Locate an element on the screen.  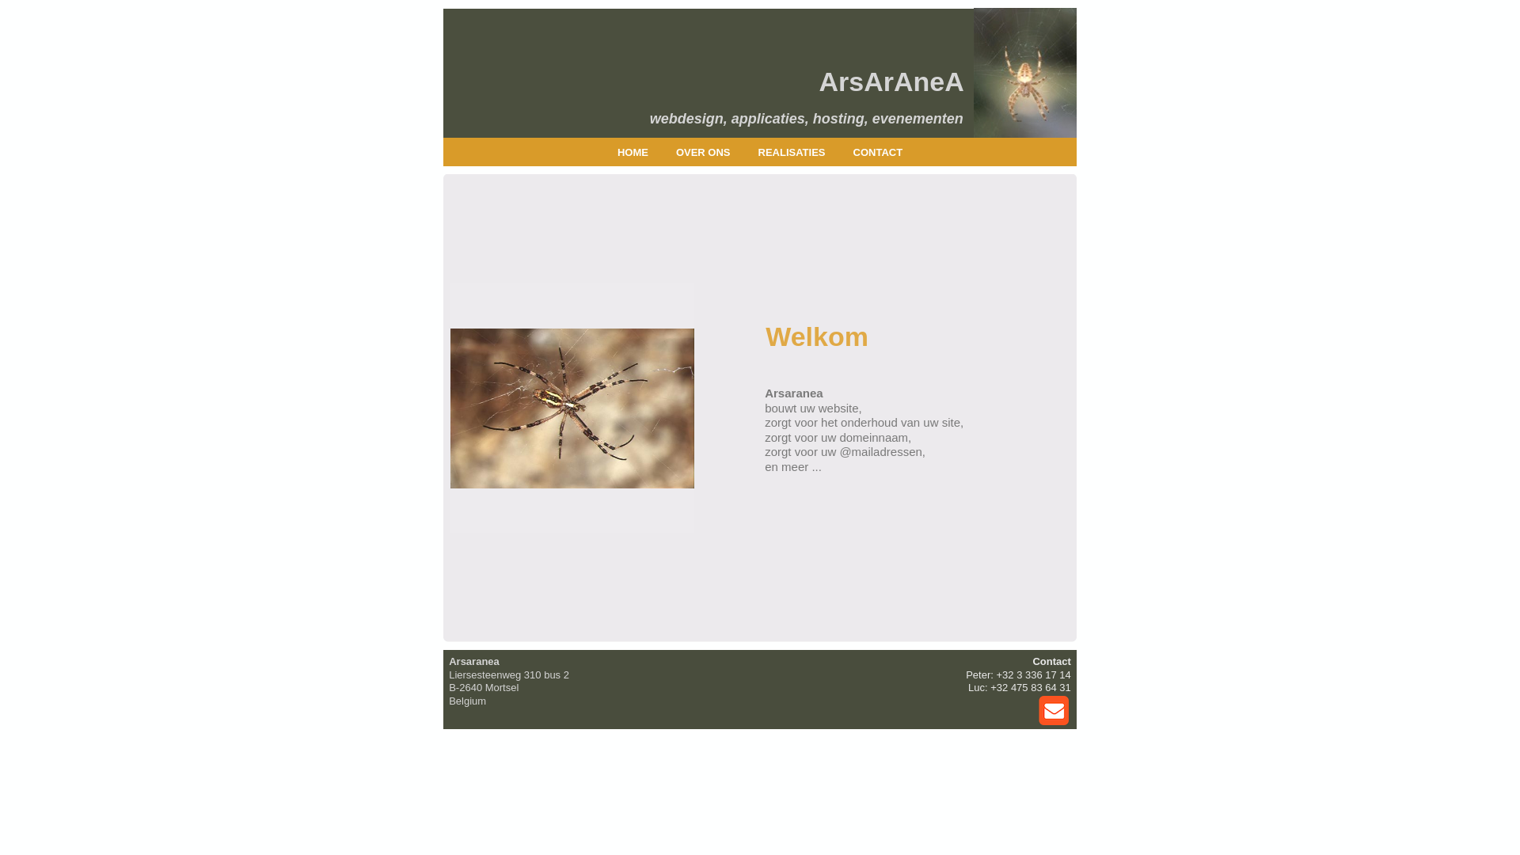
CONTACT is located at coordinates (879, 152).